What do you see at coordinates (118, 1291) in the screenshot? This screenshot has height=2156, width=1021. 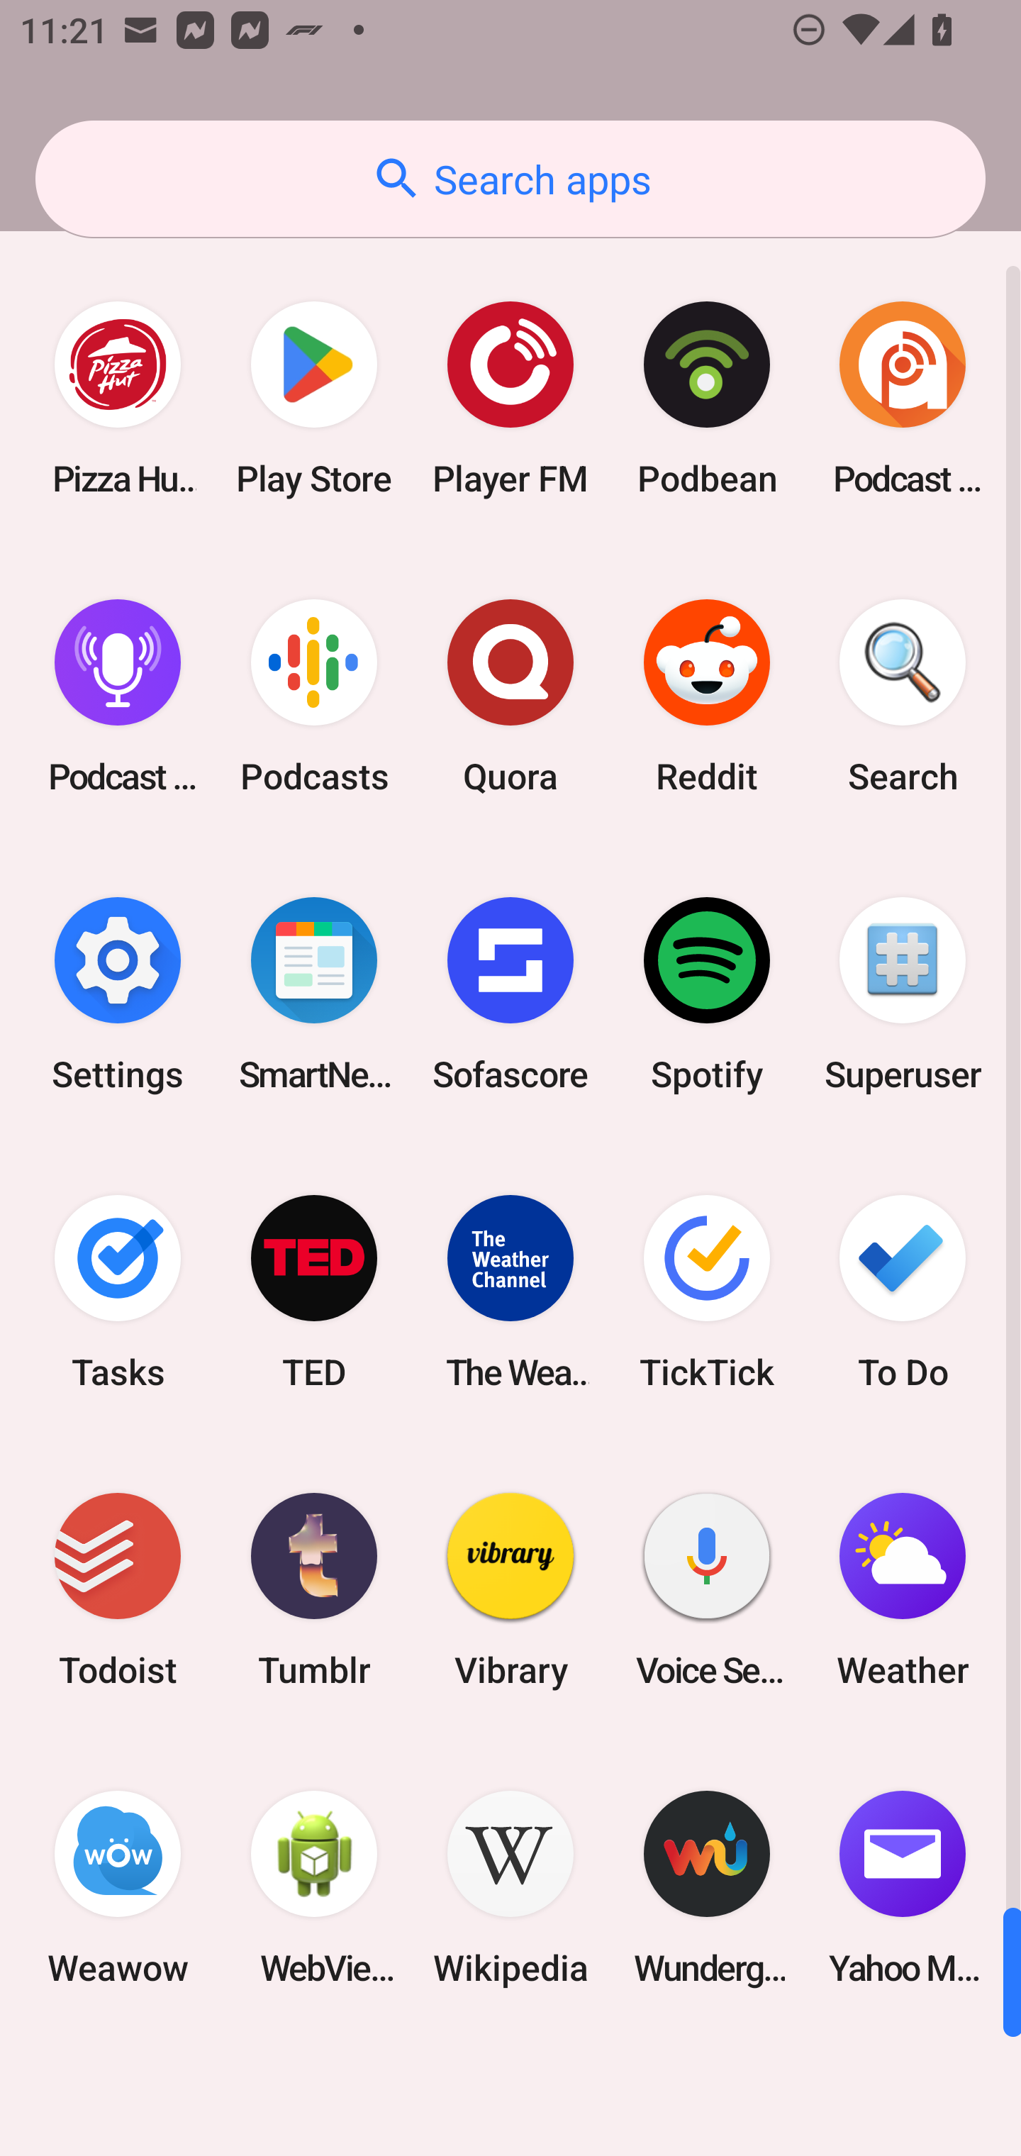 I see `Tasks` at bounding box center [118, 1291].